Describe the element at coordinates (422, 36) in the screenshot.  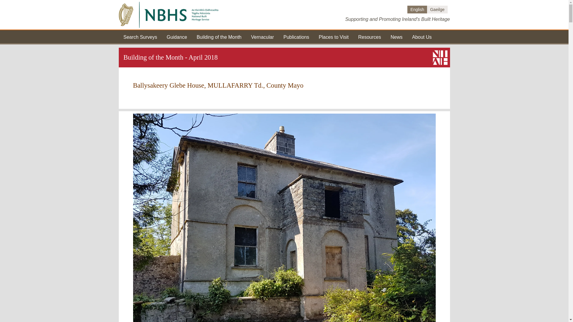
I see `About Us` at that location.